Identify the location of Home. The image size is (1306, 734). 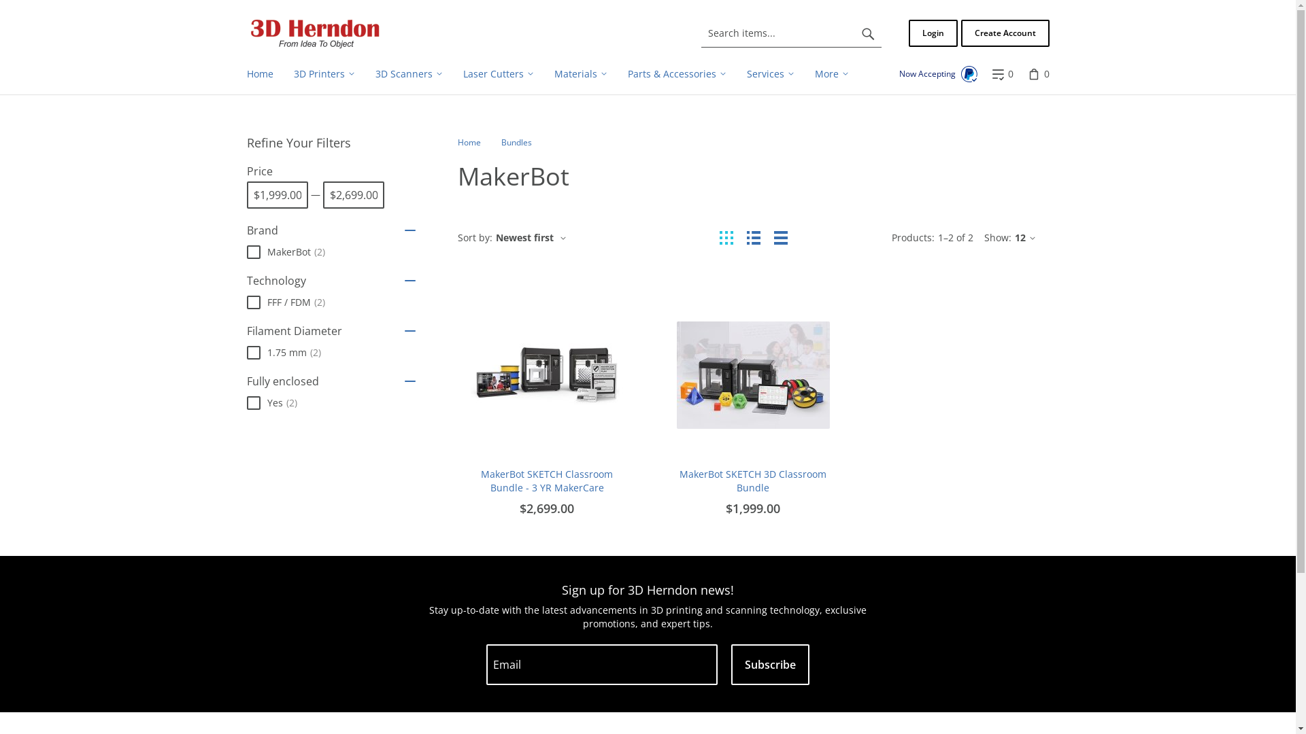
(315, 33).